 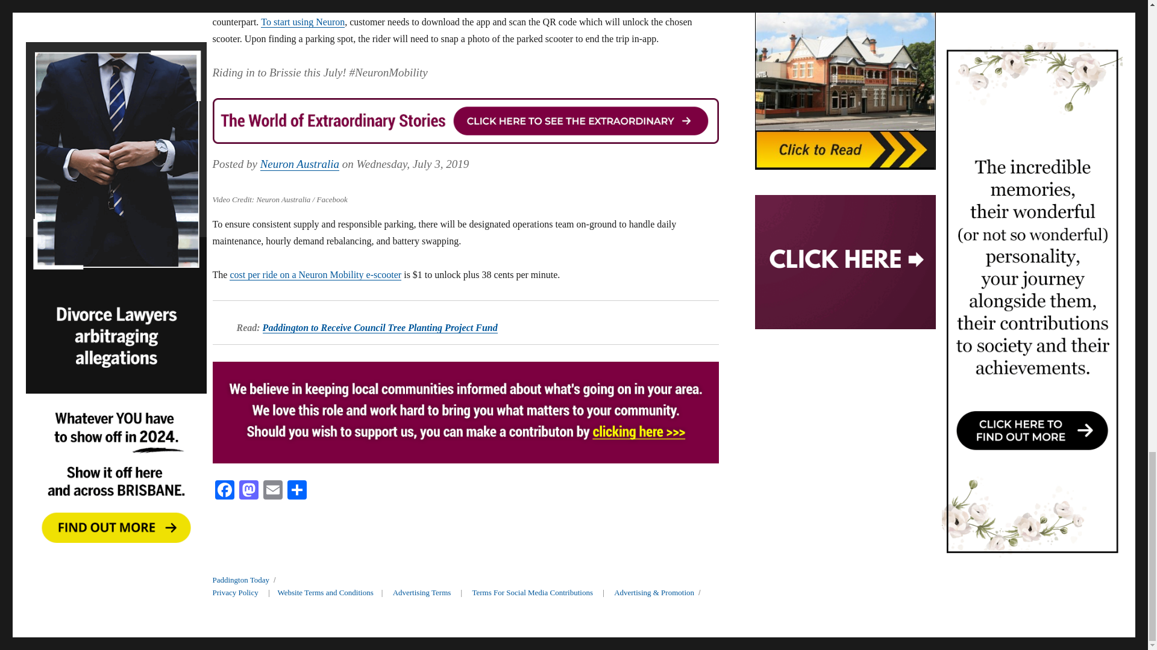 I want to click on cost per ride on a Neuron Mobility e-scooter, so click(x=315, y=274).